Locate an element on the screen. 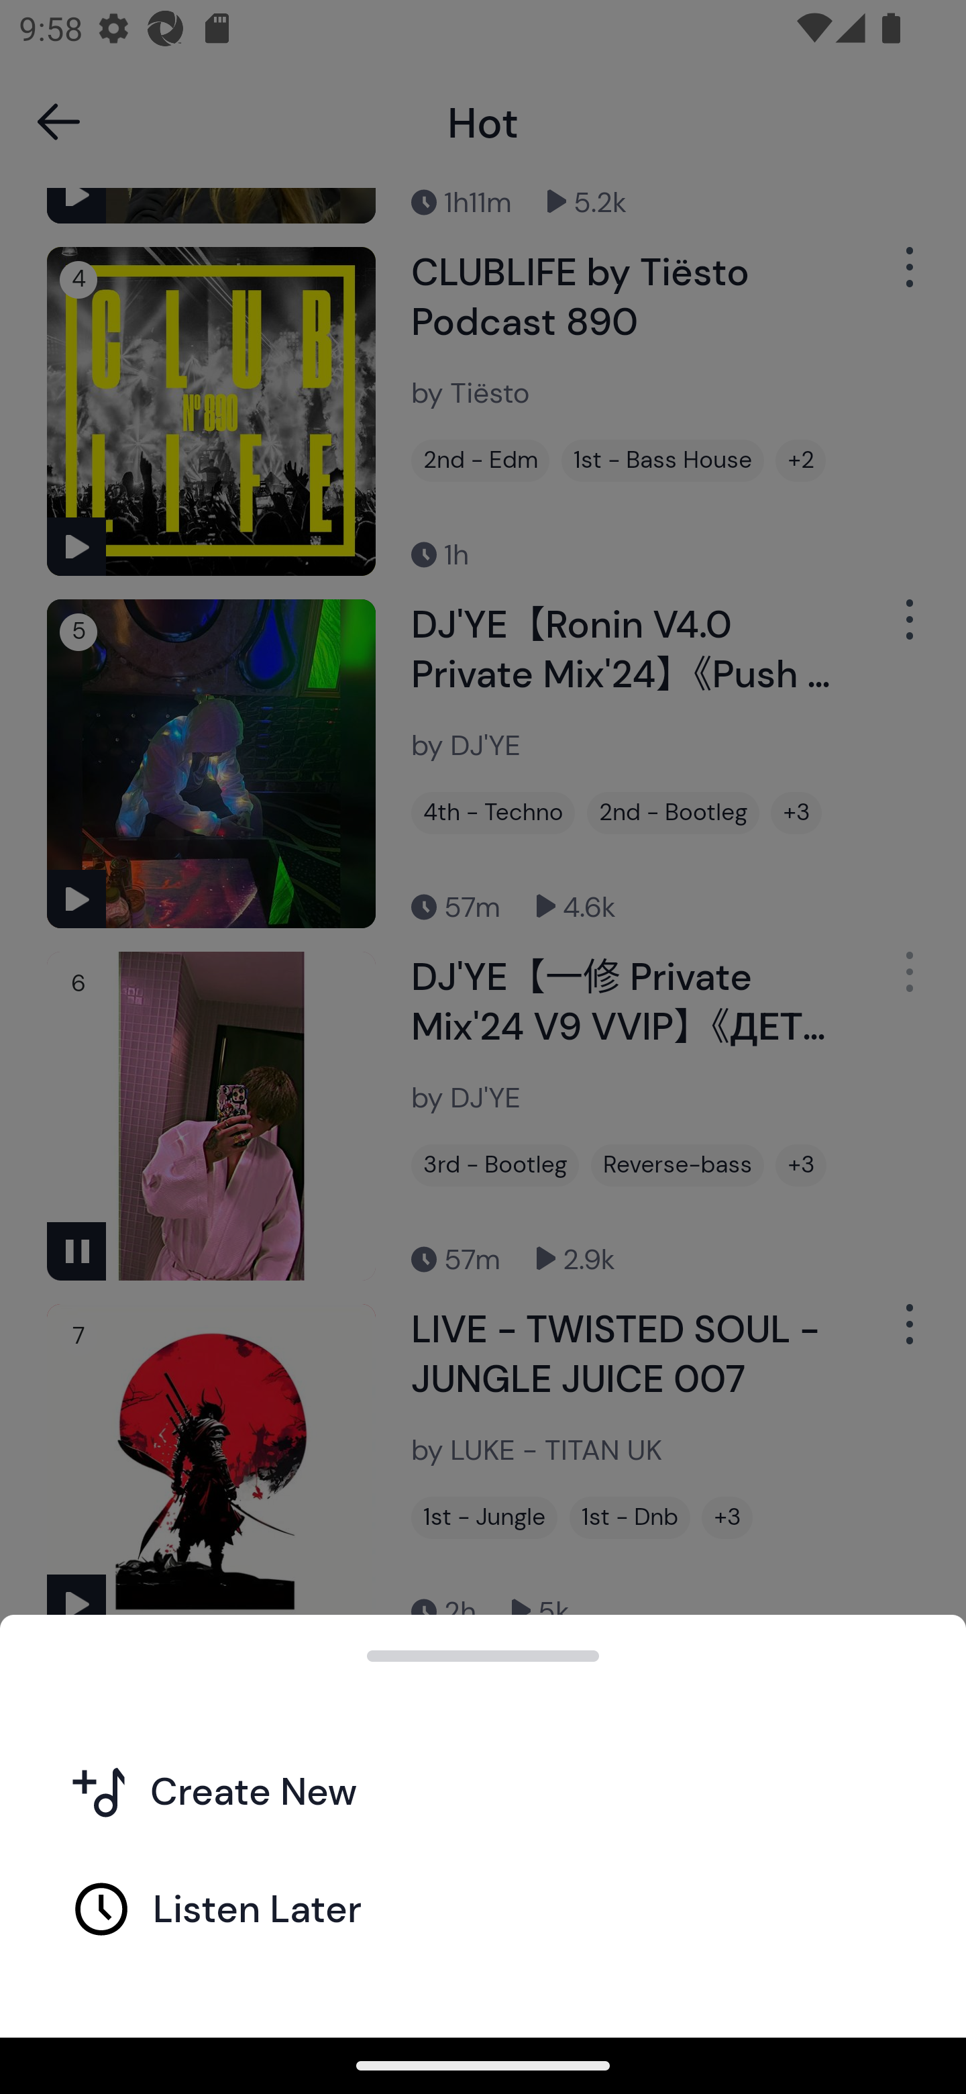  Listen Later is located at coordinates (483, 1907).